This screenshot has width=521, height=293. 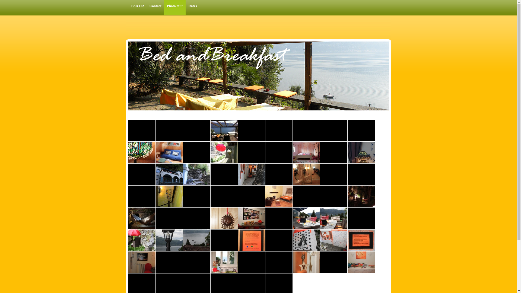 I want to click on You are viewing the image with filename bnb122_2066.jpg, so click(x=197, y=262).